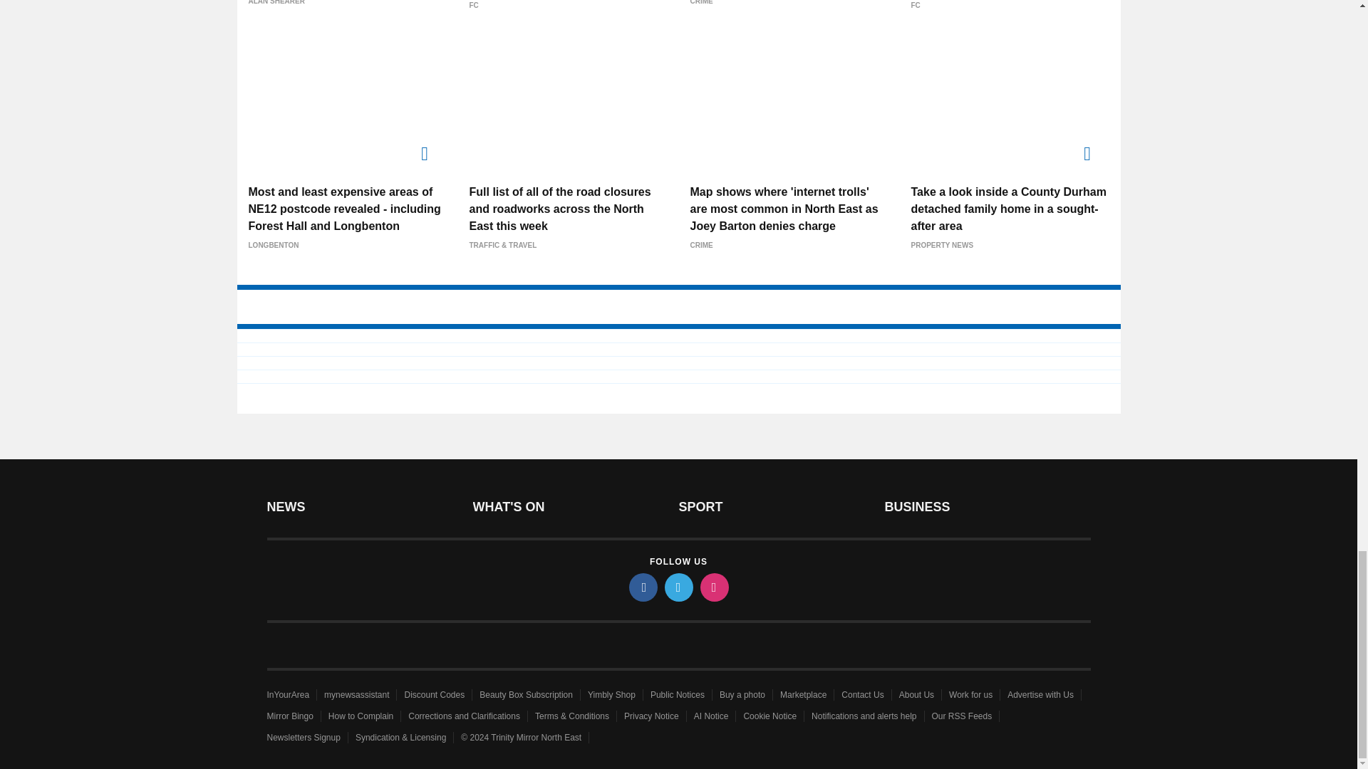  Describe the element at coordinates (713, 587) in the screenshot. I see `instagram` at that location.